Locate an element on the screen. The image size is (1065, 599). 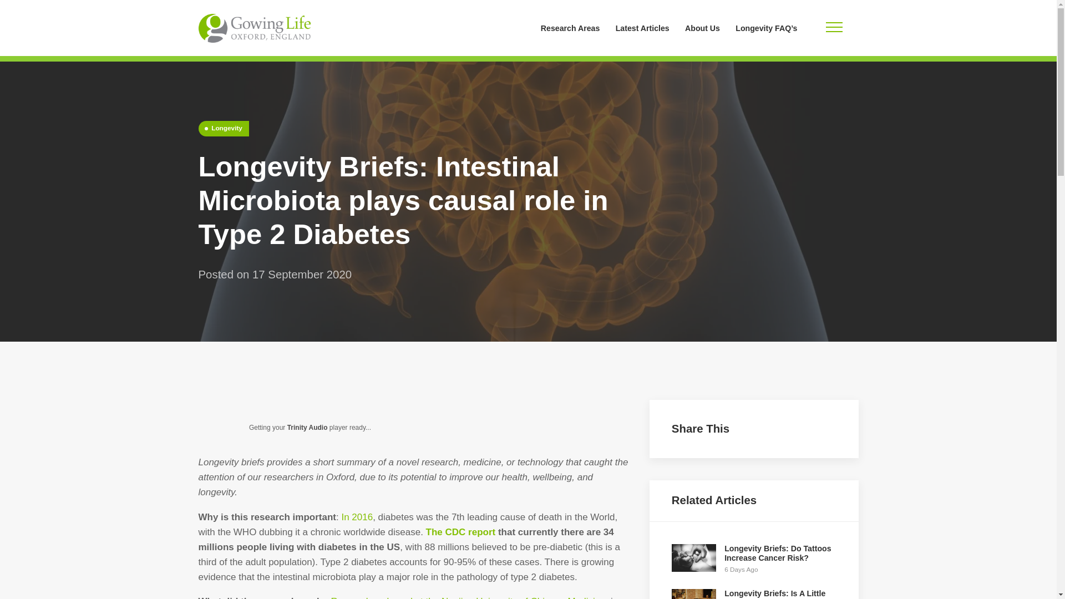
About Us is located at coordinates (702, 28).